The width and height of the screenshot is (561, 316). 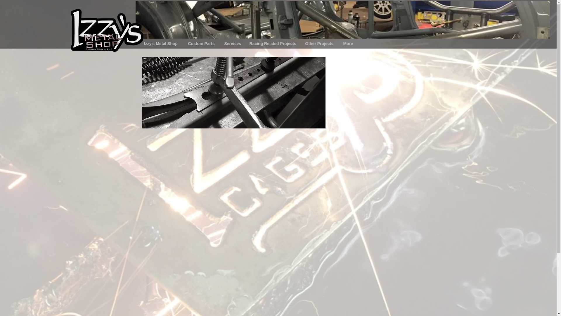 What do you see at coordinates (162, 43) in the screenshot?
I see `Izzy's Metal Shop` at bounding box center [162, 43].